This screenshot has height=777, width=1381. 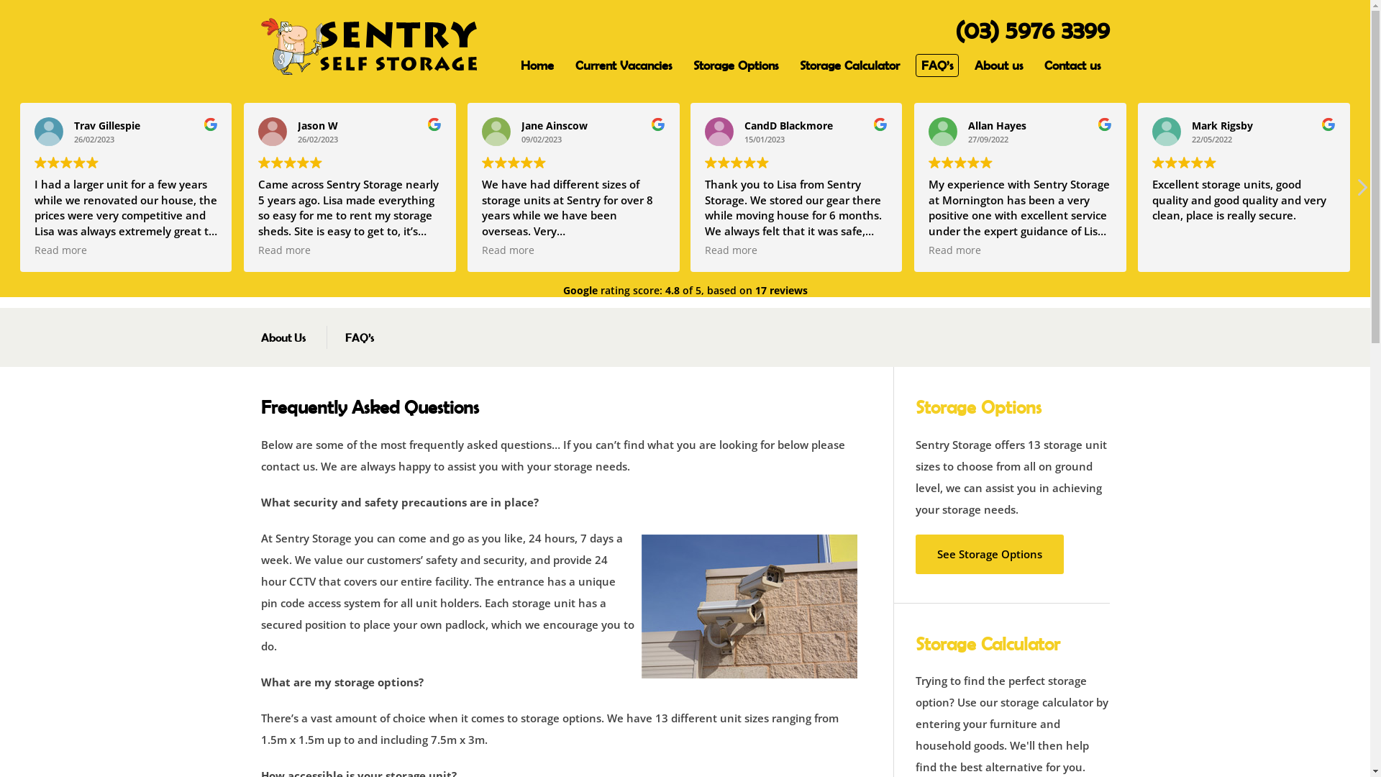 I want to click on Contact us, so click(x=1072, y=65).